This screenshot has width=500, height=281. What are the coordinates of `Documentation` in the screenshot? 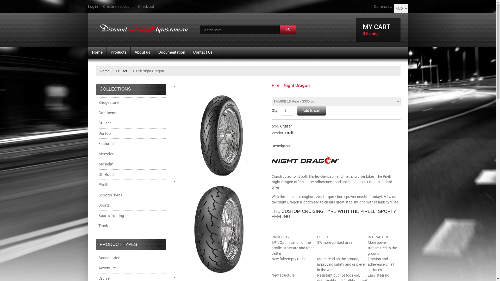 It's located at (171, 53).